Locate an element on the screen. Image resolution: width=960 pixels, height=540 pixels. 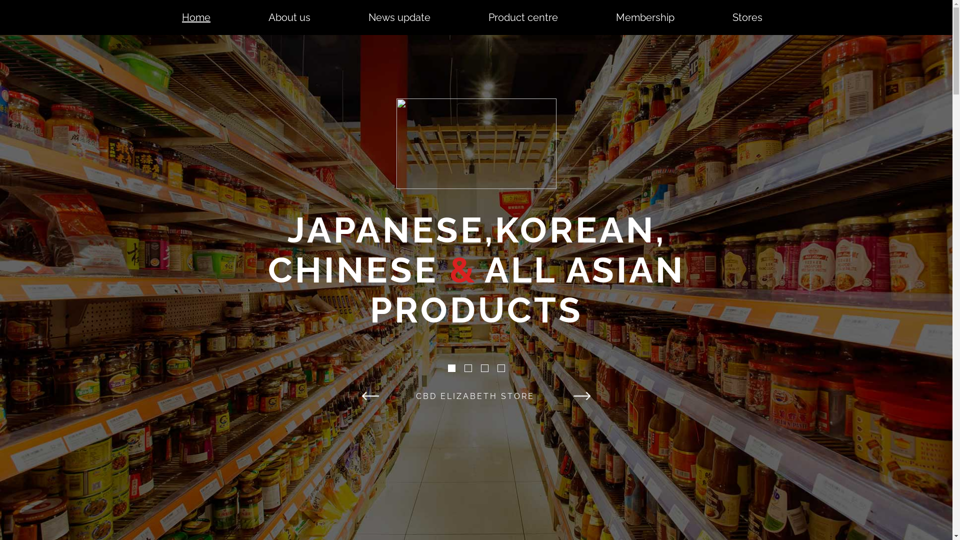
About us is located at coordinates (289, 17).